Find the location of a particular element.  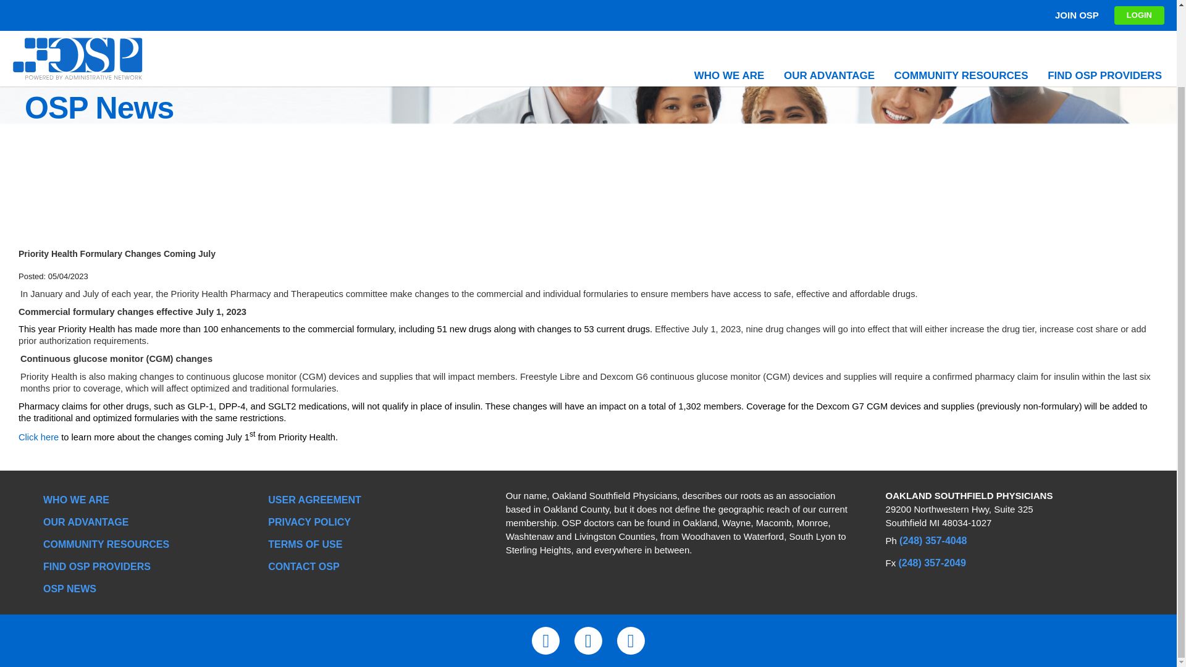

CONTACT OSP is located at coordinates (303, 567).